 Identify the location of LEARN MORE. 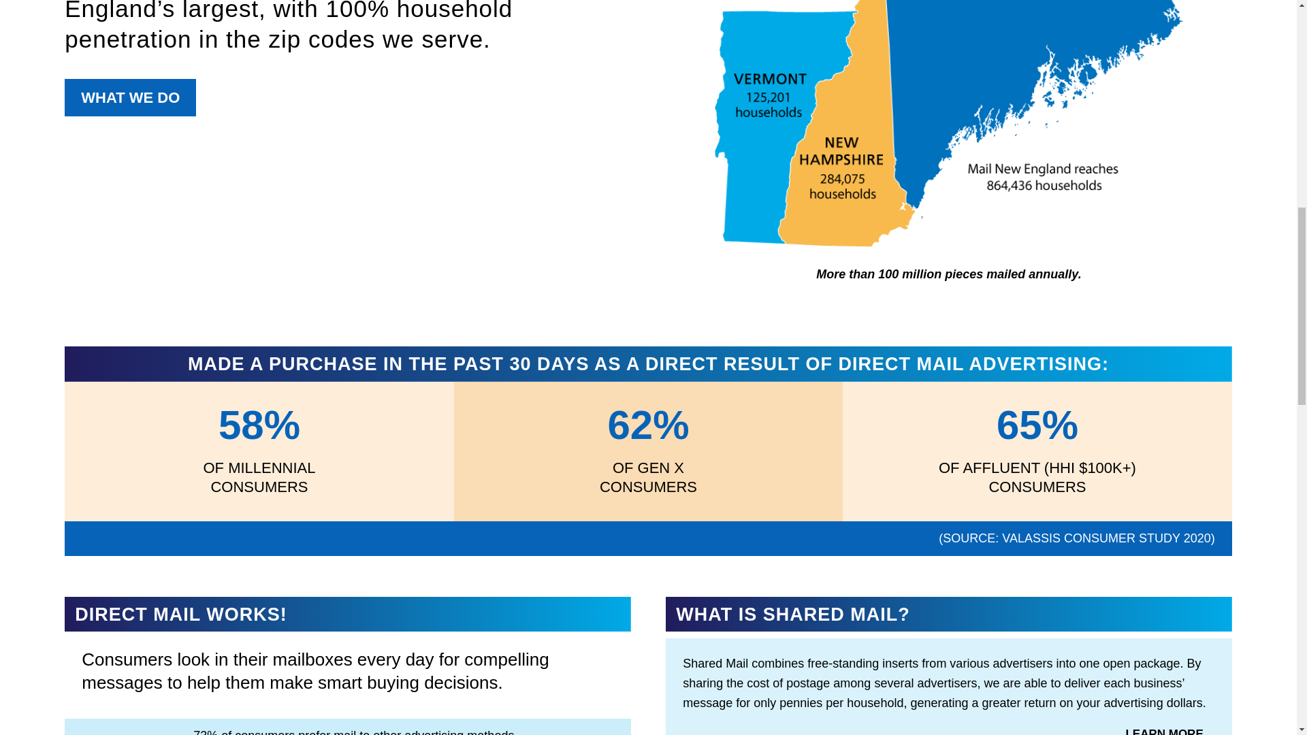
(1163, 728).